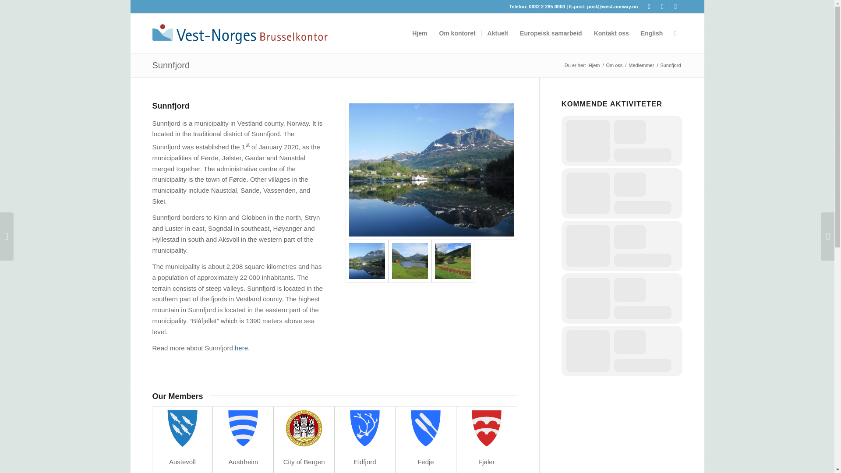 The height and width of the screenshot is (473, 841). What do you see at coordinates (240, 29) in the screenshot?
I see `logo2` at bounding box center [240, 29].